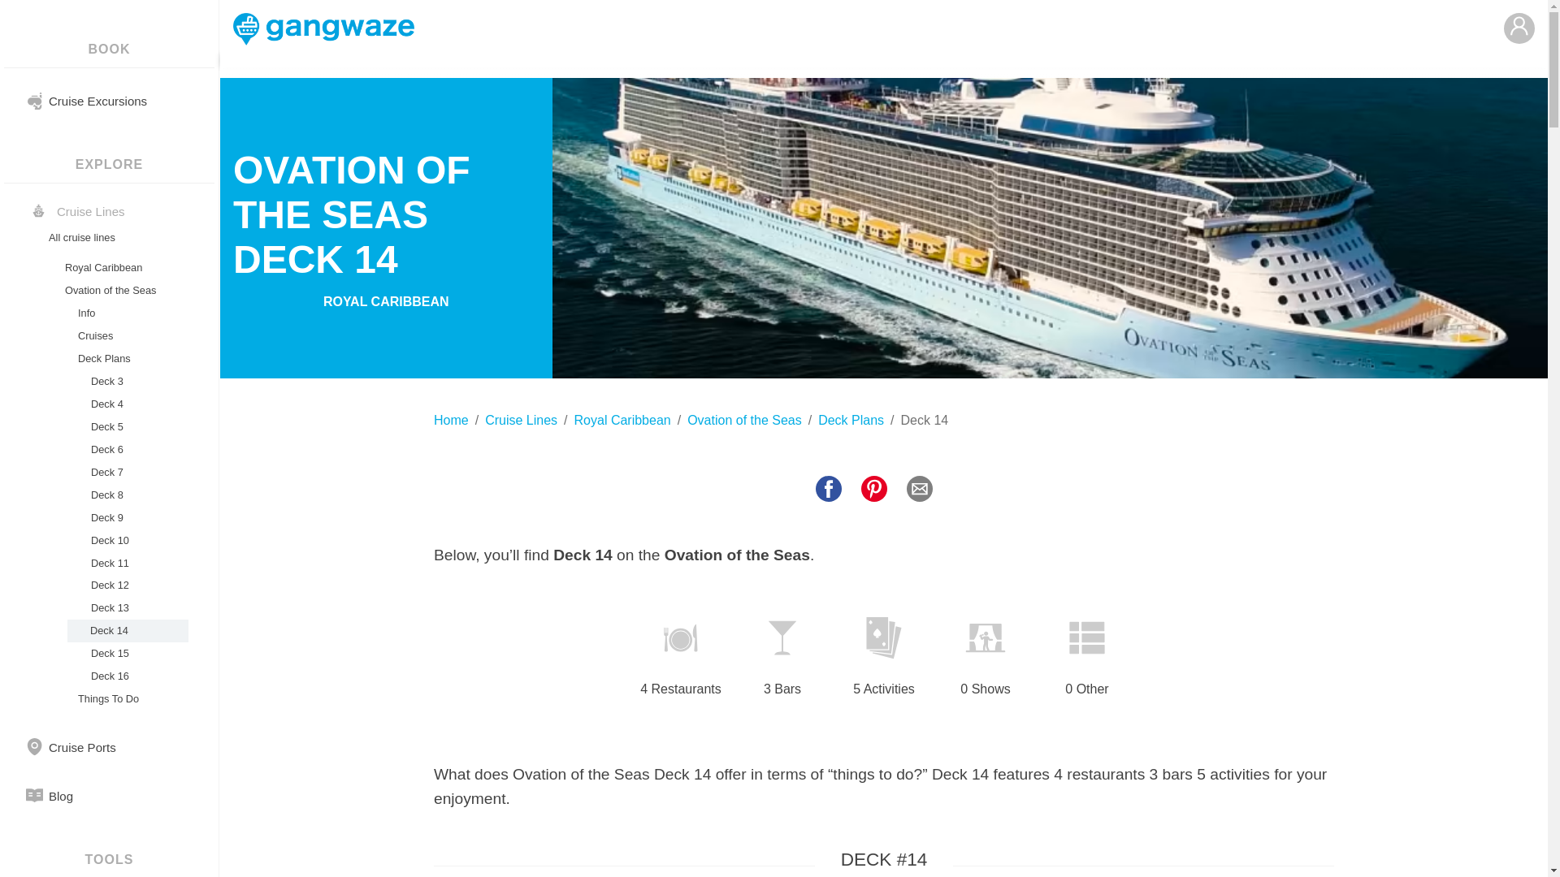 This screenshot has height=877, width=1560. What do you see at coordinates (125, 541) in the screenshot?
I see `Ovation of the Seas Deck 10` at bounding box center [125, 541].